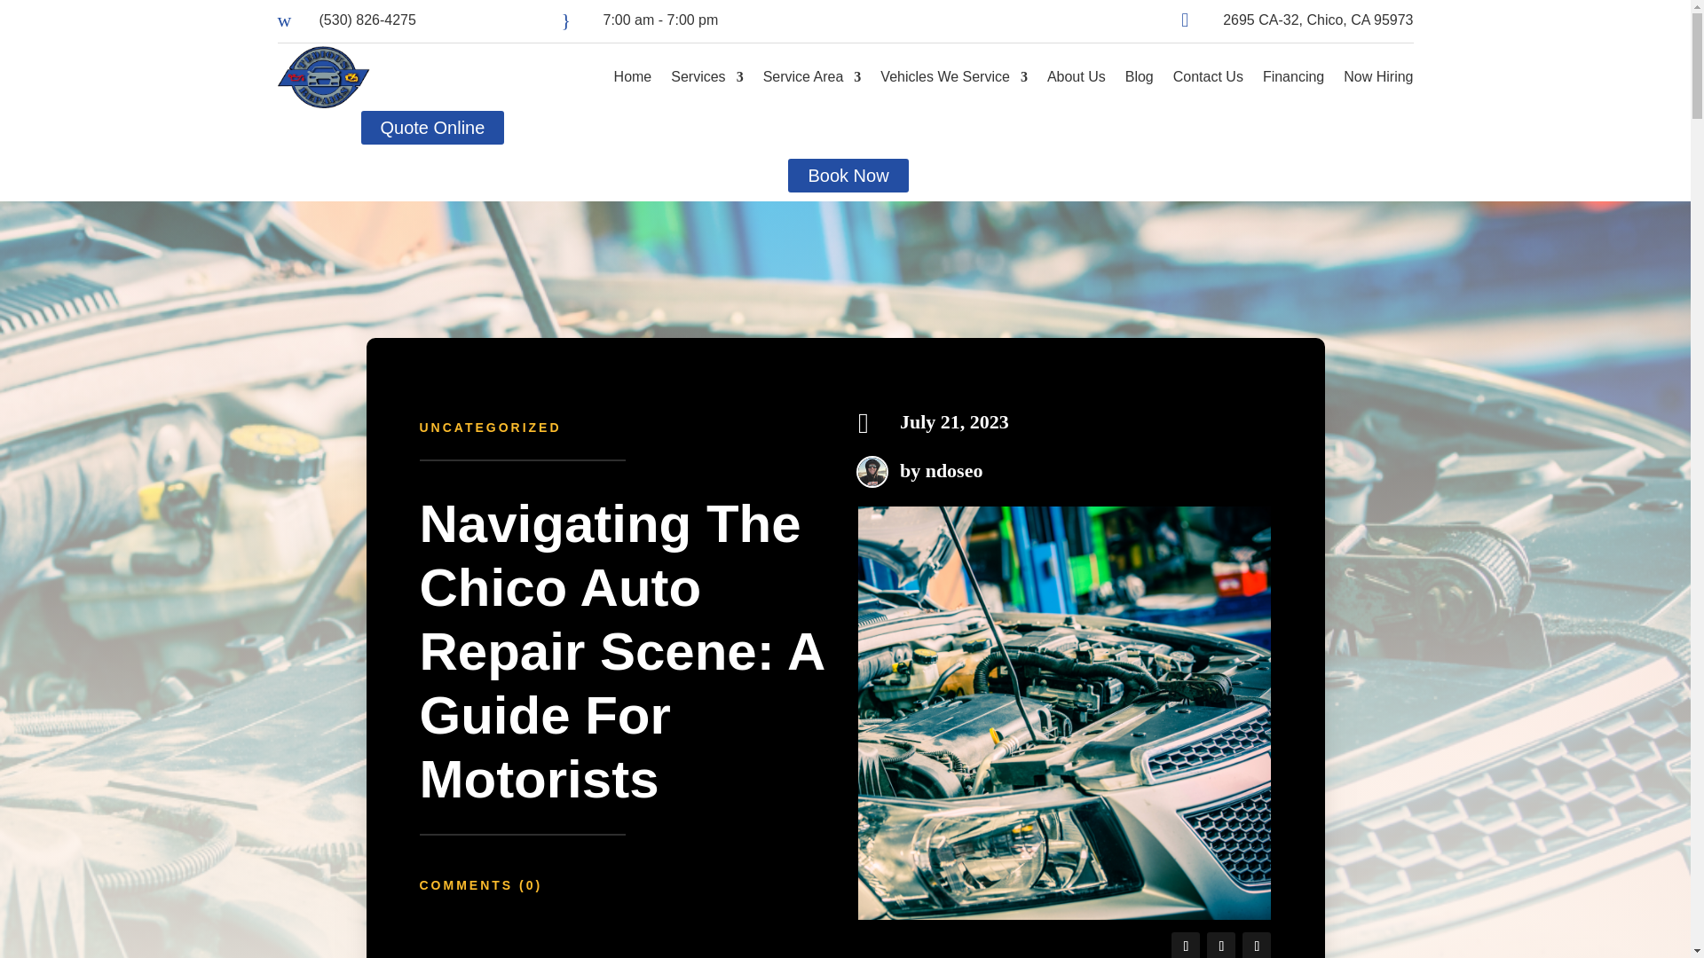 This screenshot has width=1704, height=958. What do you see at coordinates (1257, 945) in the screenshot?
I see `Follow on Youtube` at bounding box center [1257, 945].